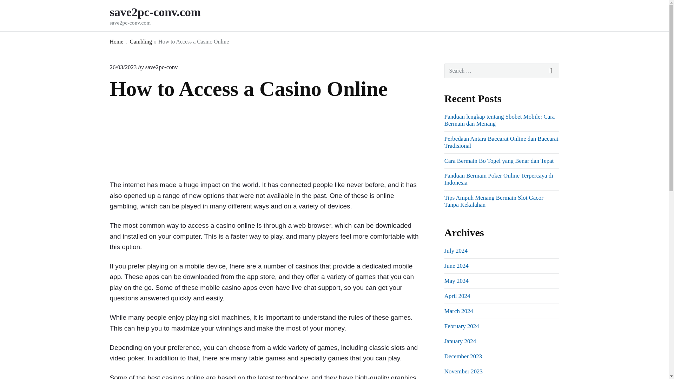 The width and height of the screenshot is (674, 379). I want to click on April 2024, so click(165, 15).